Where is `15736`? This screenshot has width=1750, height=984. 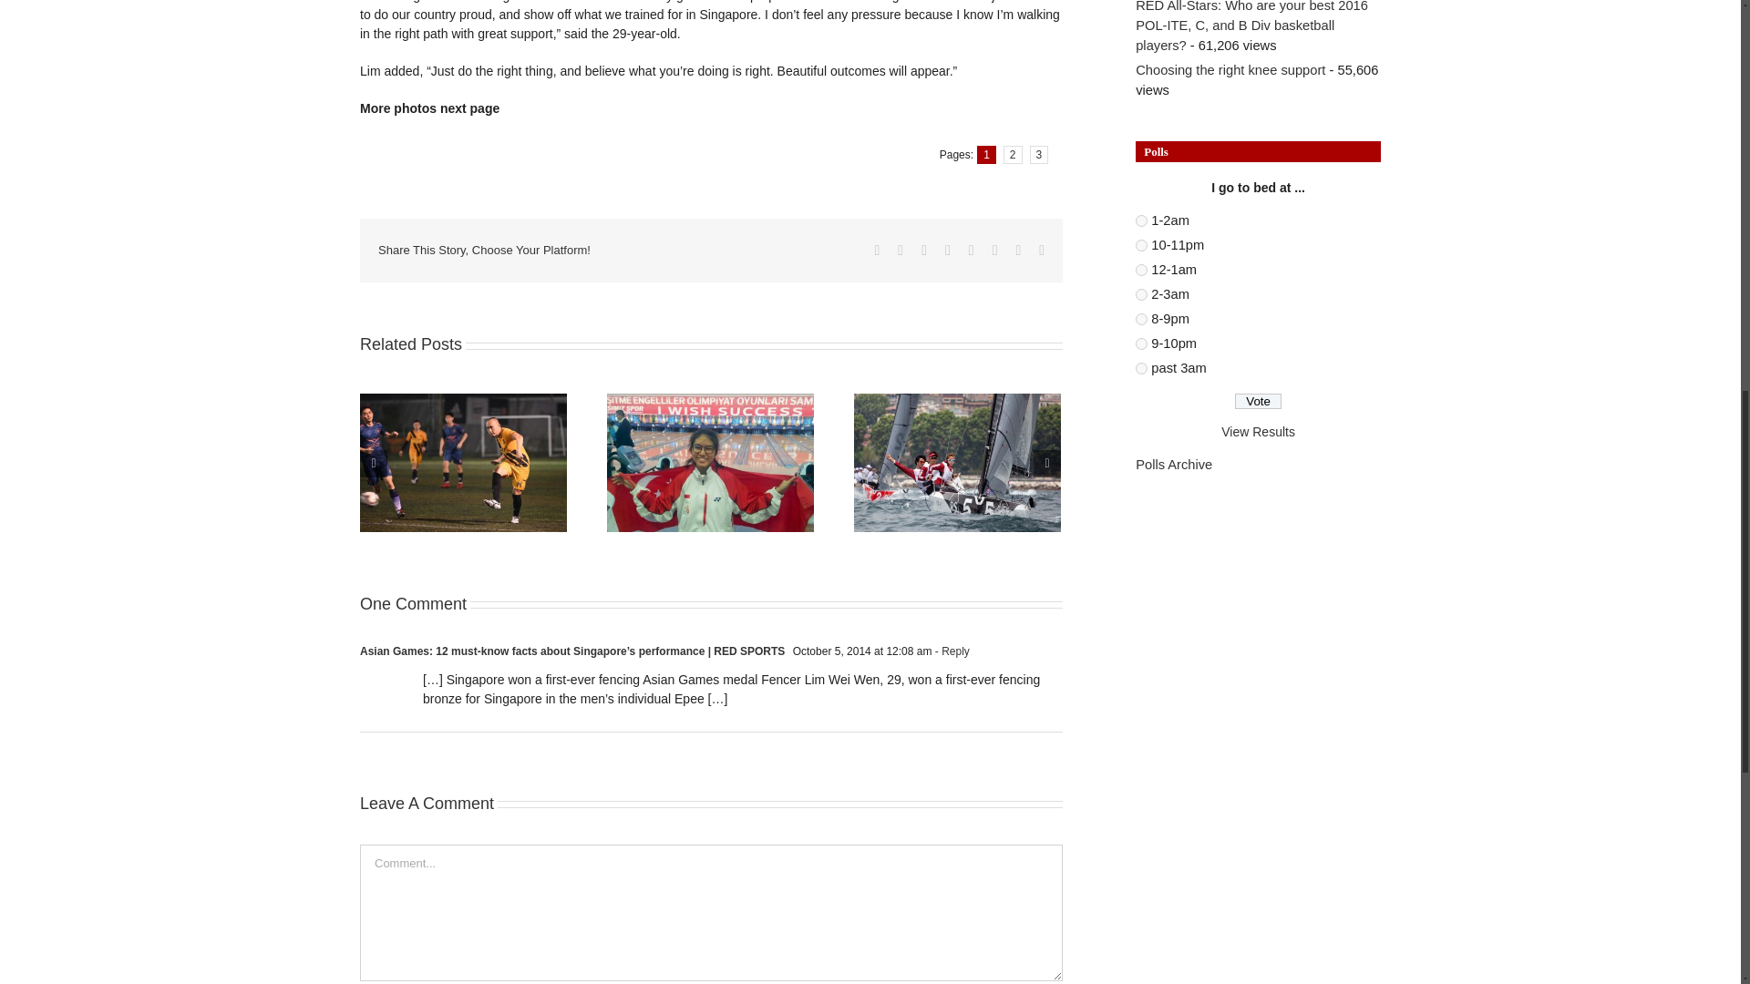
15736 is located at coordinates (1141, 270).